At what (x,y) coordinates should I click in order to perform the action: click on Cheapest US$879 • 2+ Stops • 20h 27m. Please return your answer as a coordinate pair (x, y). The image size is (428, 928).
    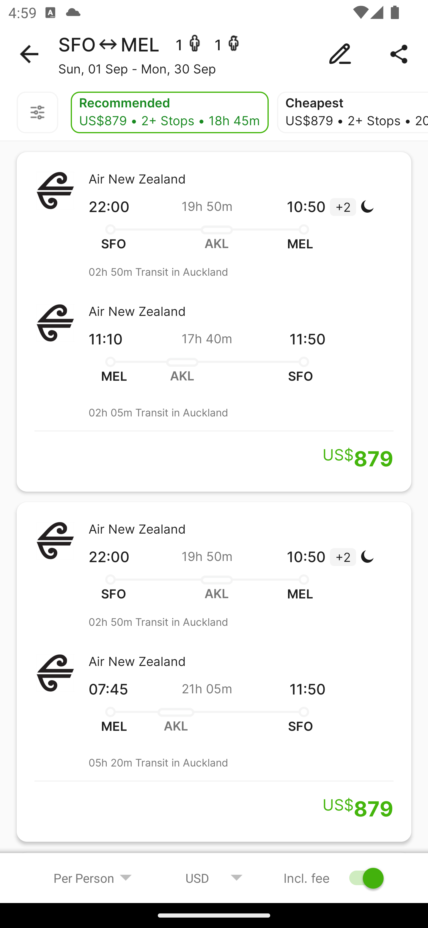
    Looking at the image, I should click on (353, 112).